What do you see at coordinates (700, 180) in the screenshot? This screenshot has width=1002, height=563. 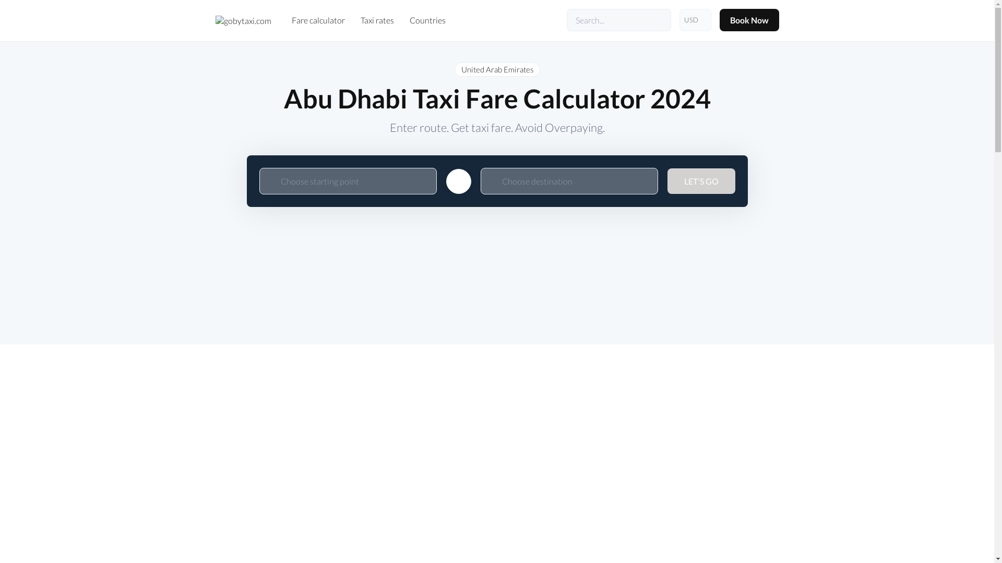 I see `LET'S GO` at bounding box center [700, 180].